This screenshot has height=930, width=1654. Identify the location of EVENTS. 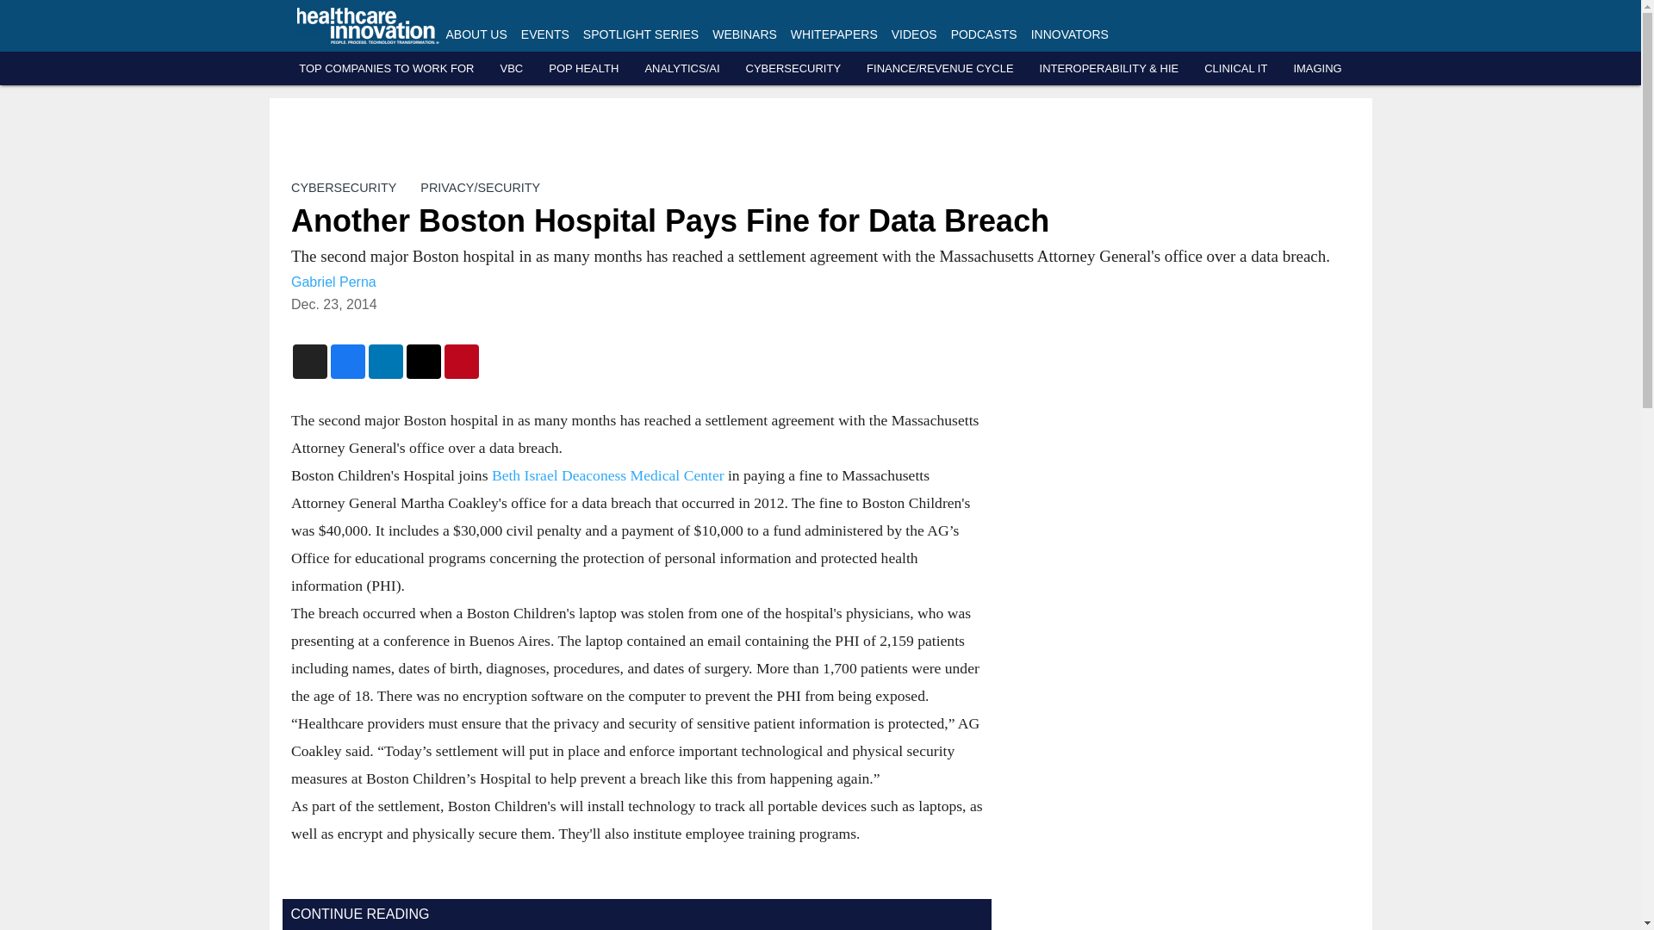
(544, 34).